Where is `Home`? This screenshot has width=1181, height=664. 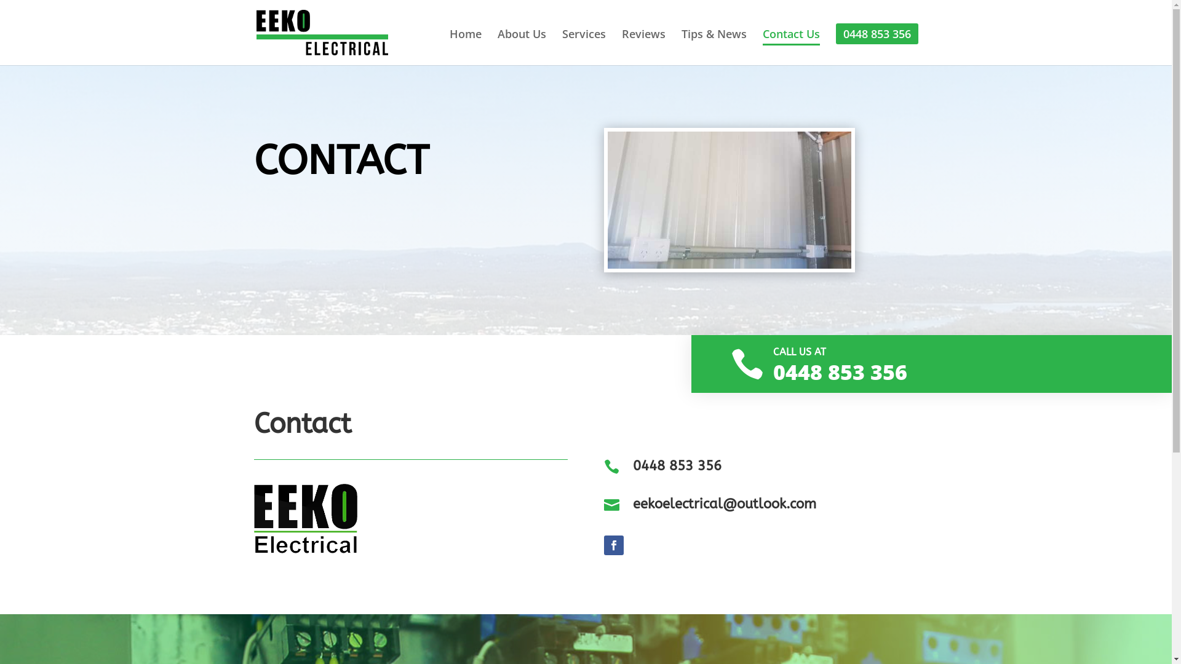 Home is located at coordinates (465, 45).